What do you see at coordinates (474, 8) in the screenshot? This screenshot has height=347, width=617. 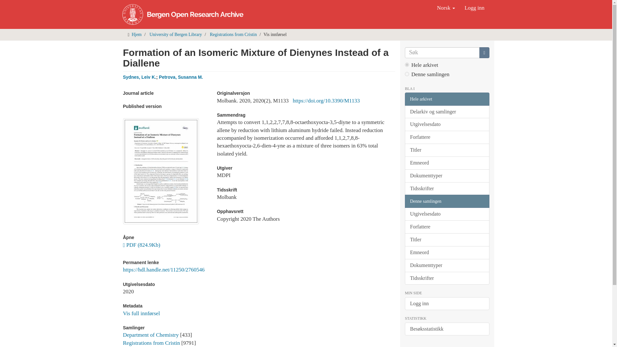 I see `Logg inn` at bounding box center [474, 8].